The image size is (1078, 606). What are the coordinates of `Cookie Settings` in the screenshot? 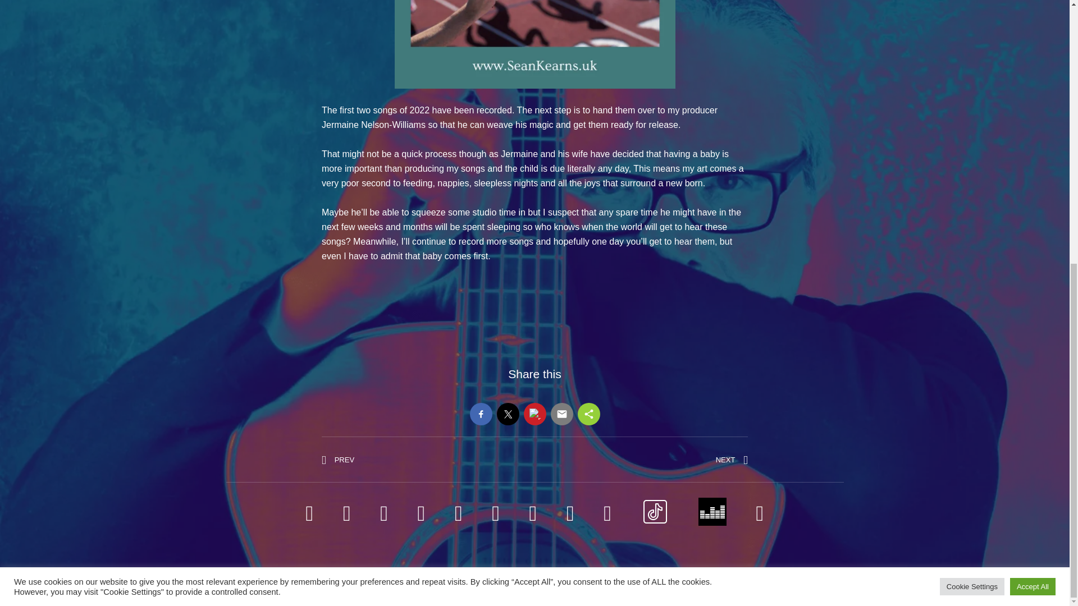 It's located at (725, 460).